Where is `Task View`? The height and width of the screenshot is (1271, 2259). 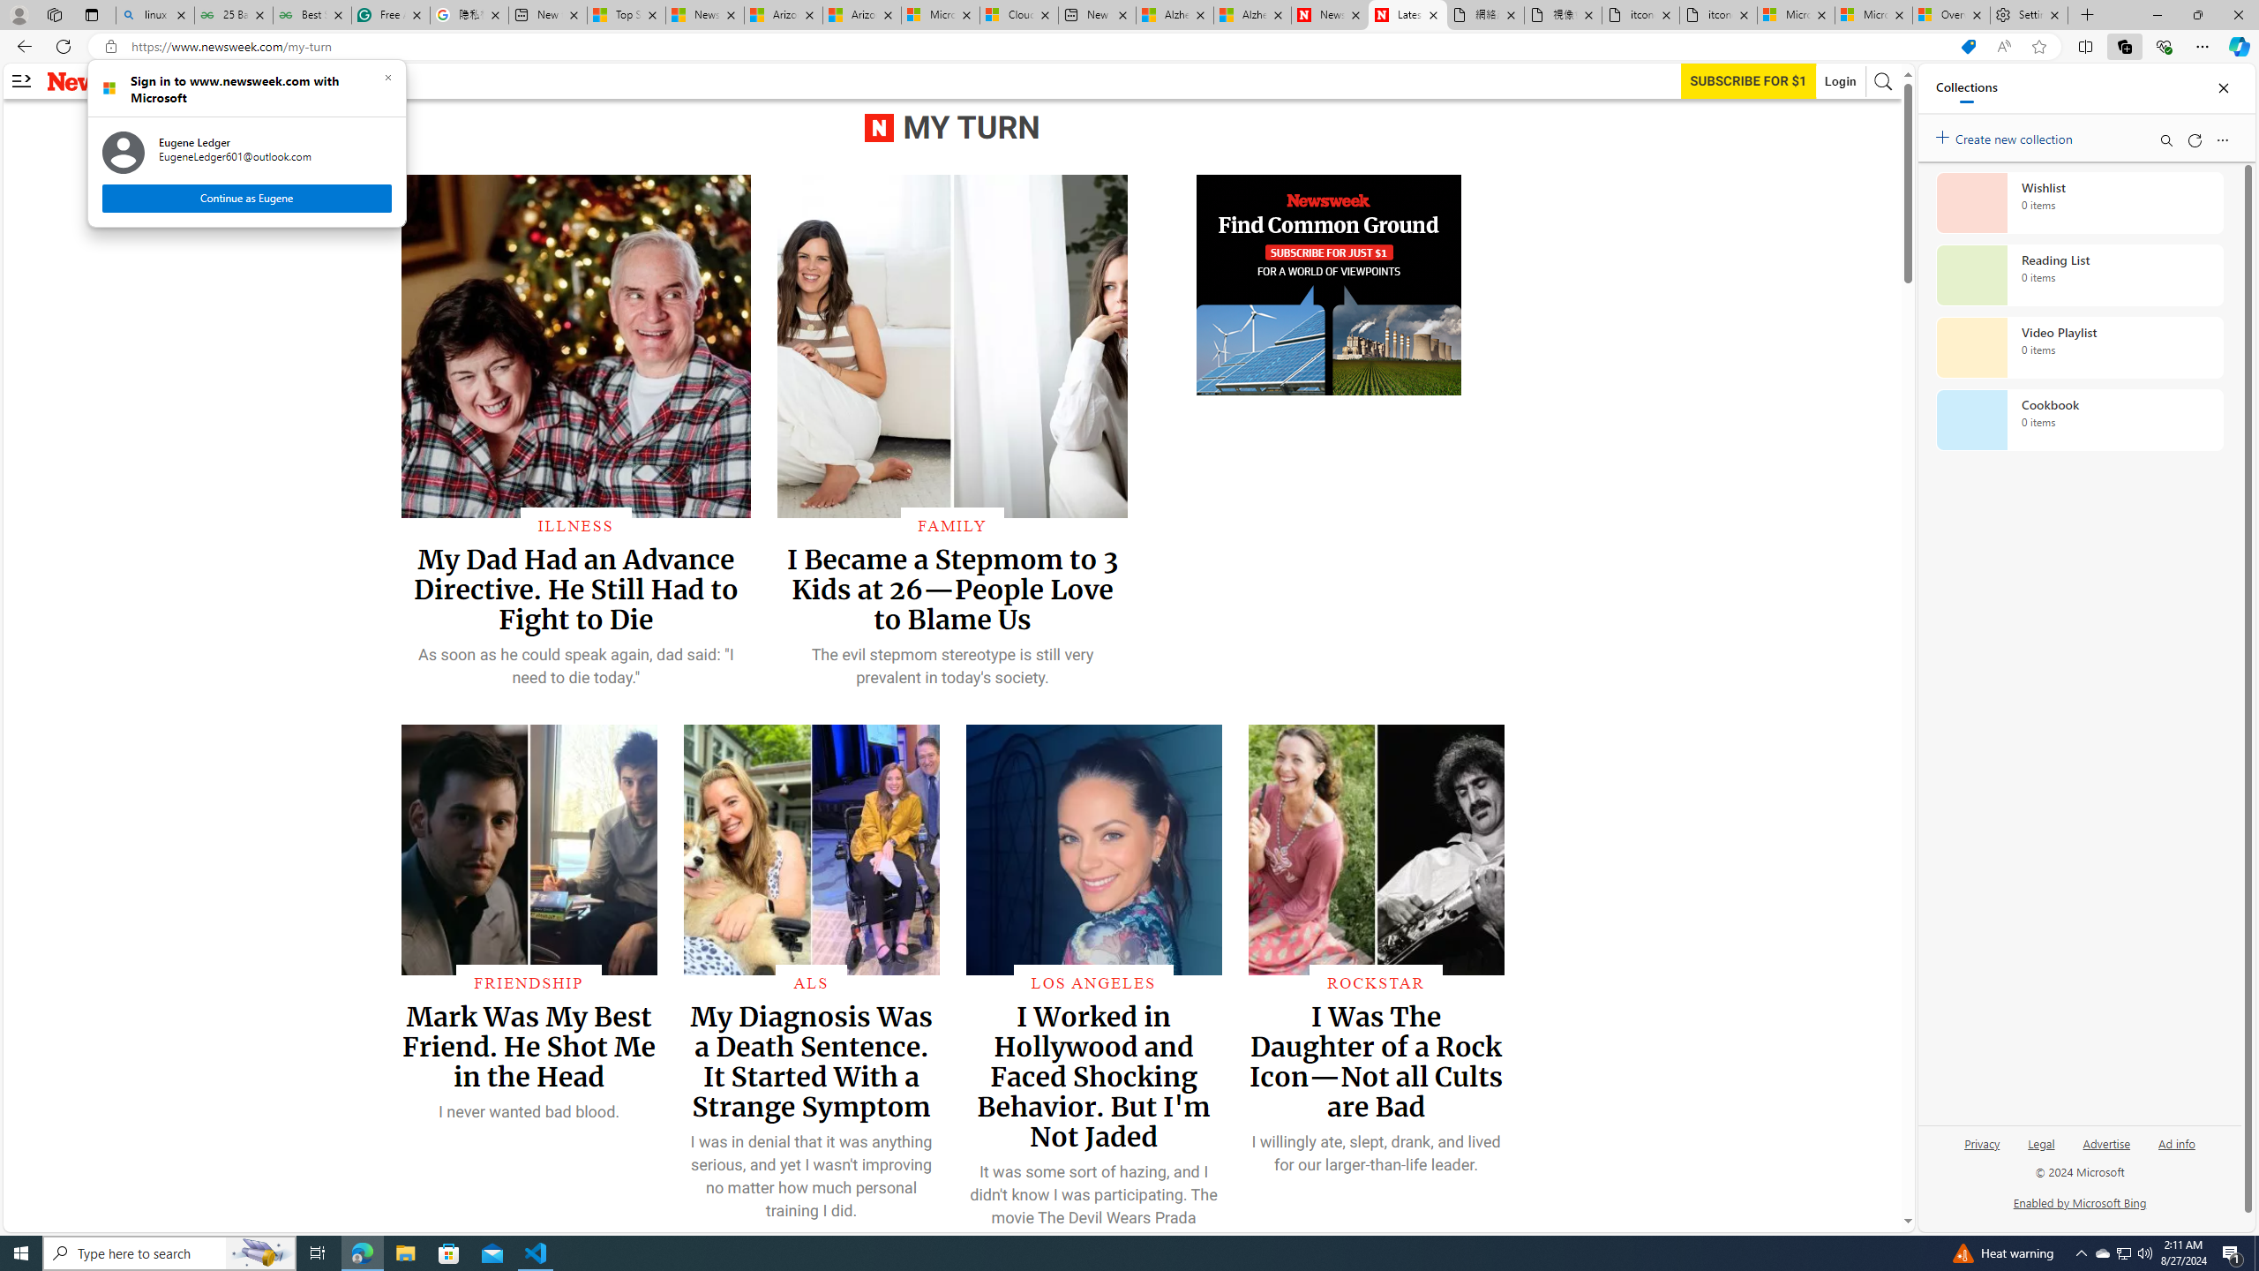 Task View is located at coordinates (318, 1253).